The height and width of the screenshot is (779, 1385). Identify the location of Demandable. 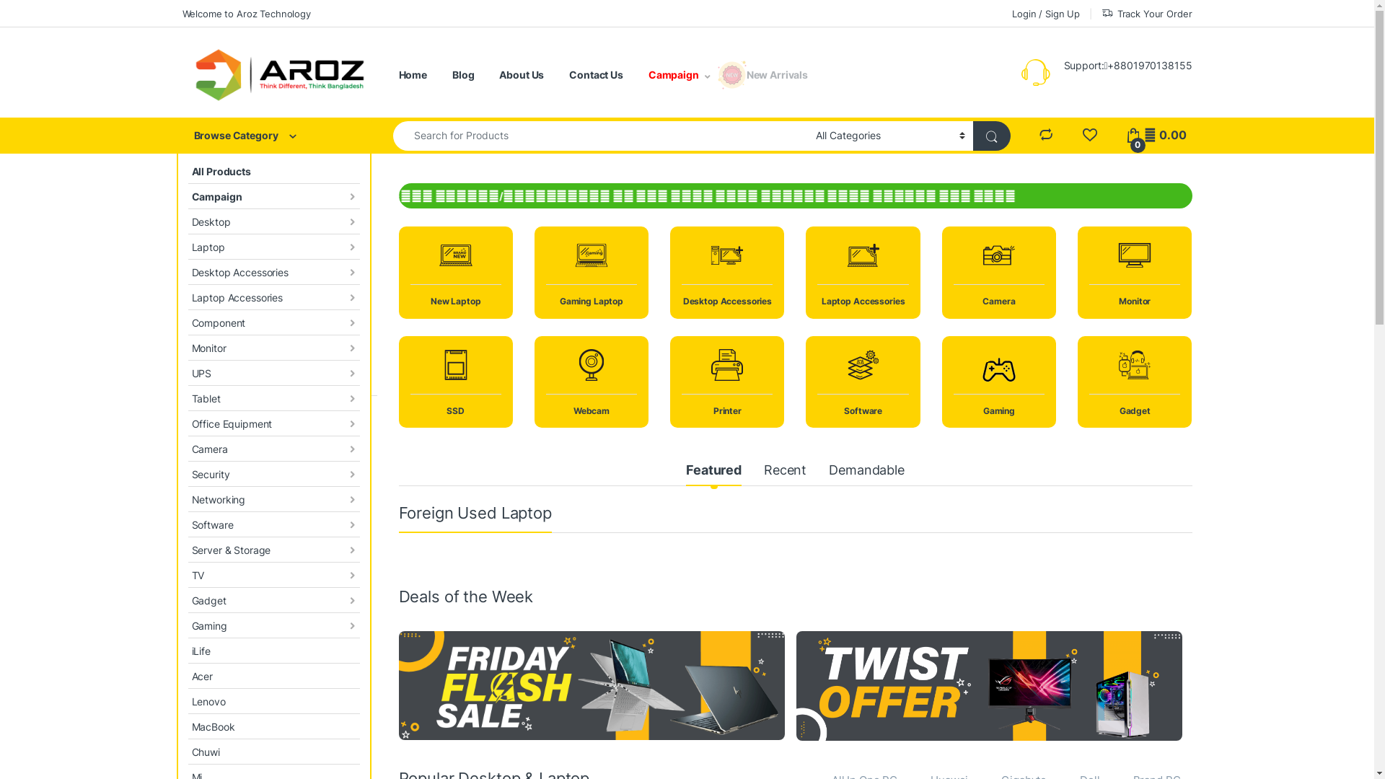
(867, 472).